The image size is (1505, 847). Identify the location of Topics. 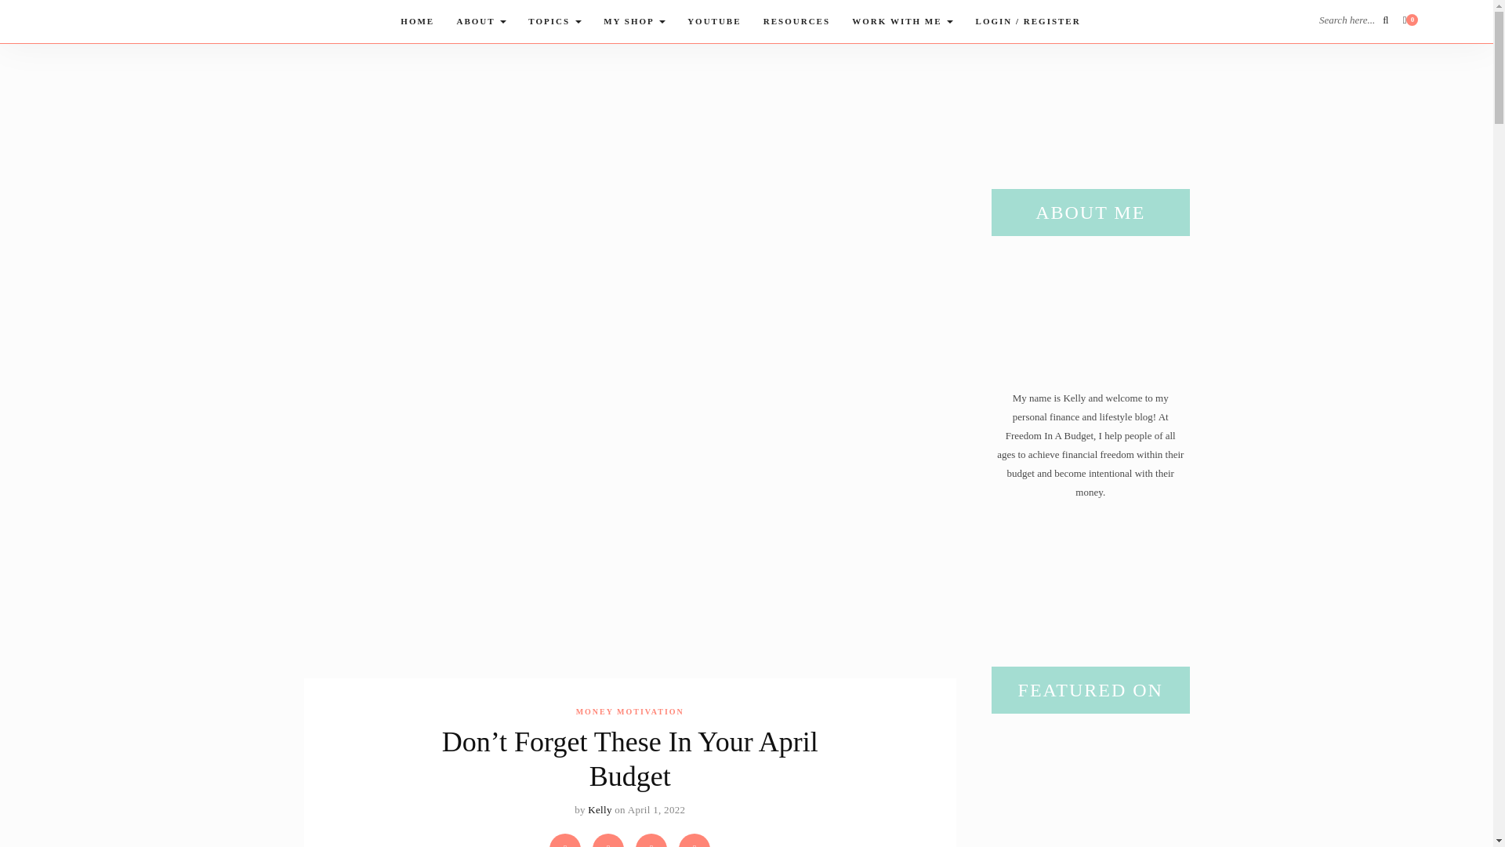
(554, 22).